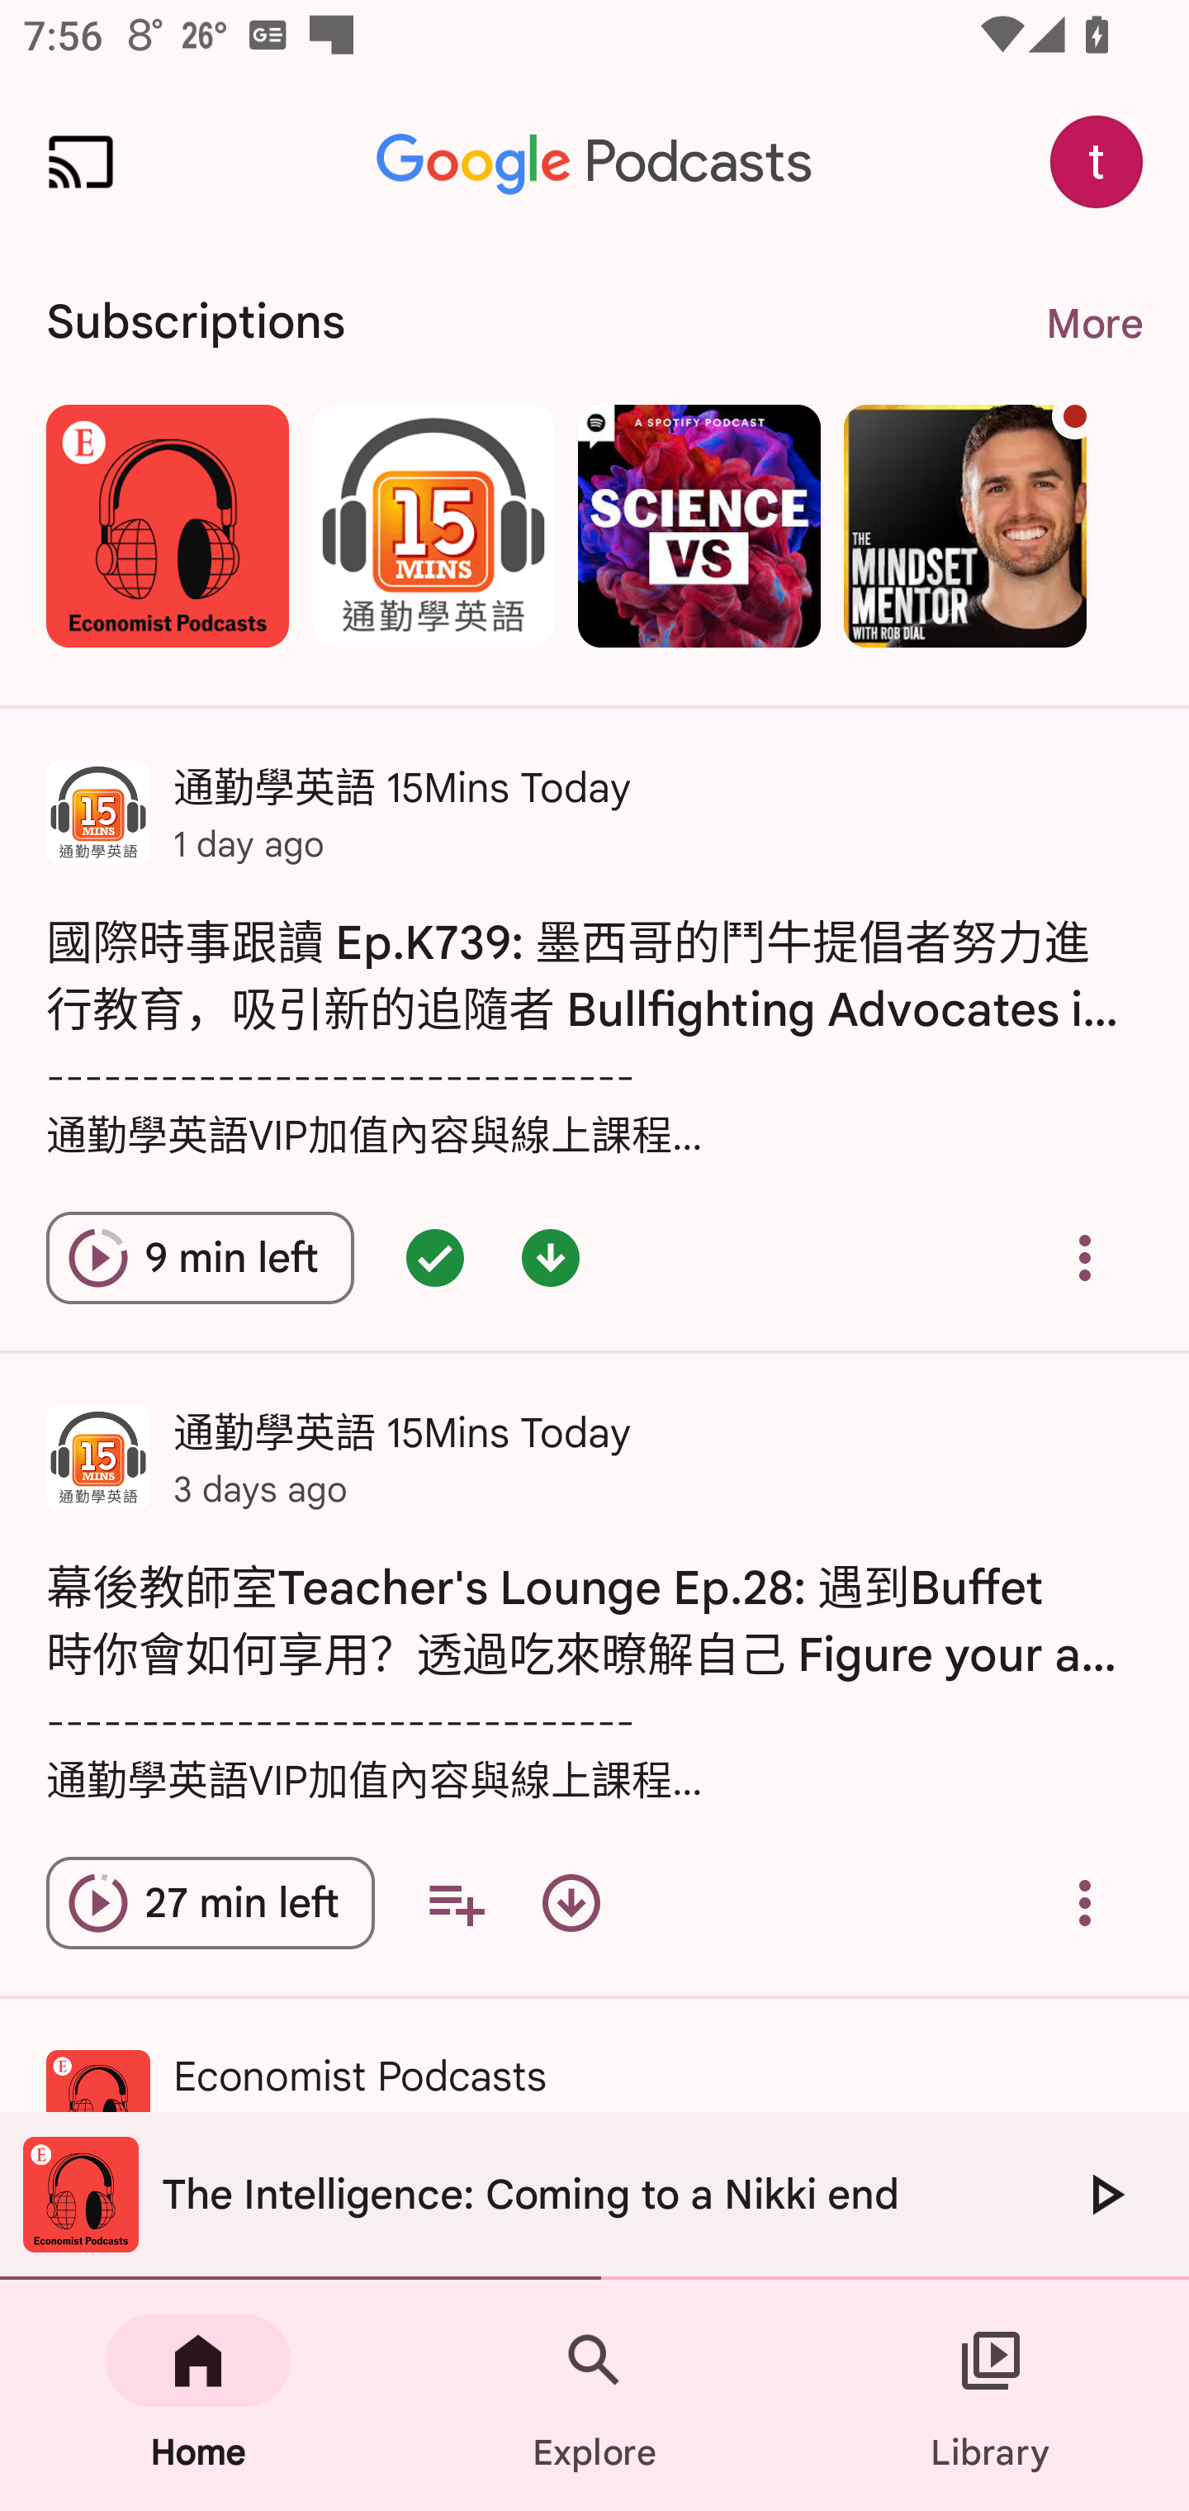  What do you see at coordinates (594, 2395) in the screenshot?
I see `Explore` at bounding box center [594, 2395].